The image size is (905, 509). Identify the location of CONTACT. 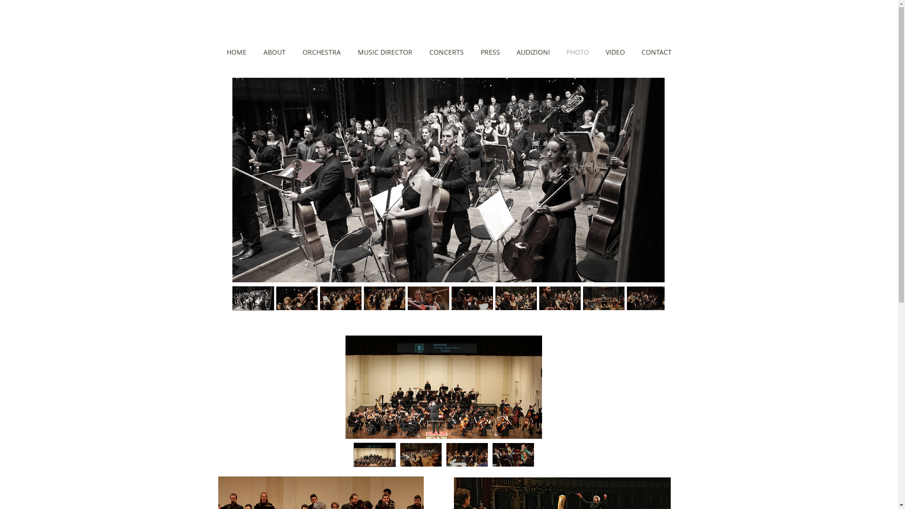
(657, 52).